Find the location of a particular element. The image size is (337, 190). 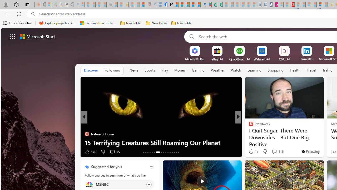

View comments 96 Comment is located at coordinates (272, 152).